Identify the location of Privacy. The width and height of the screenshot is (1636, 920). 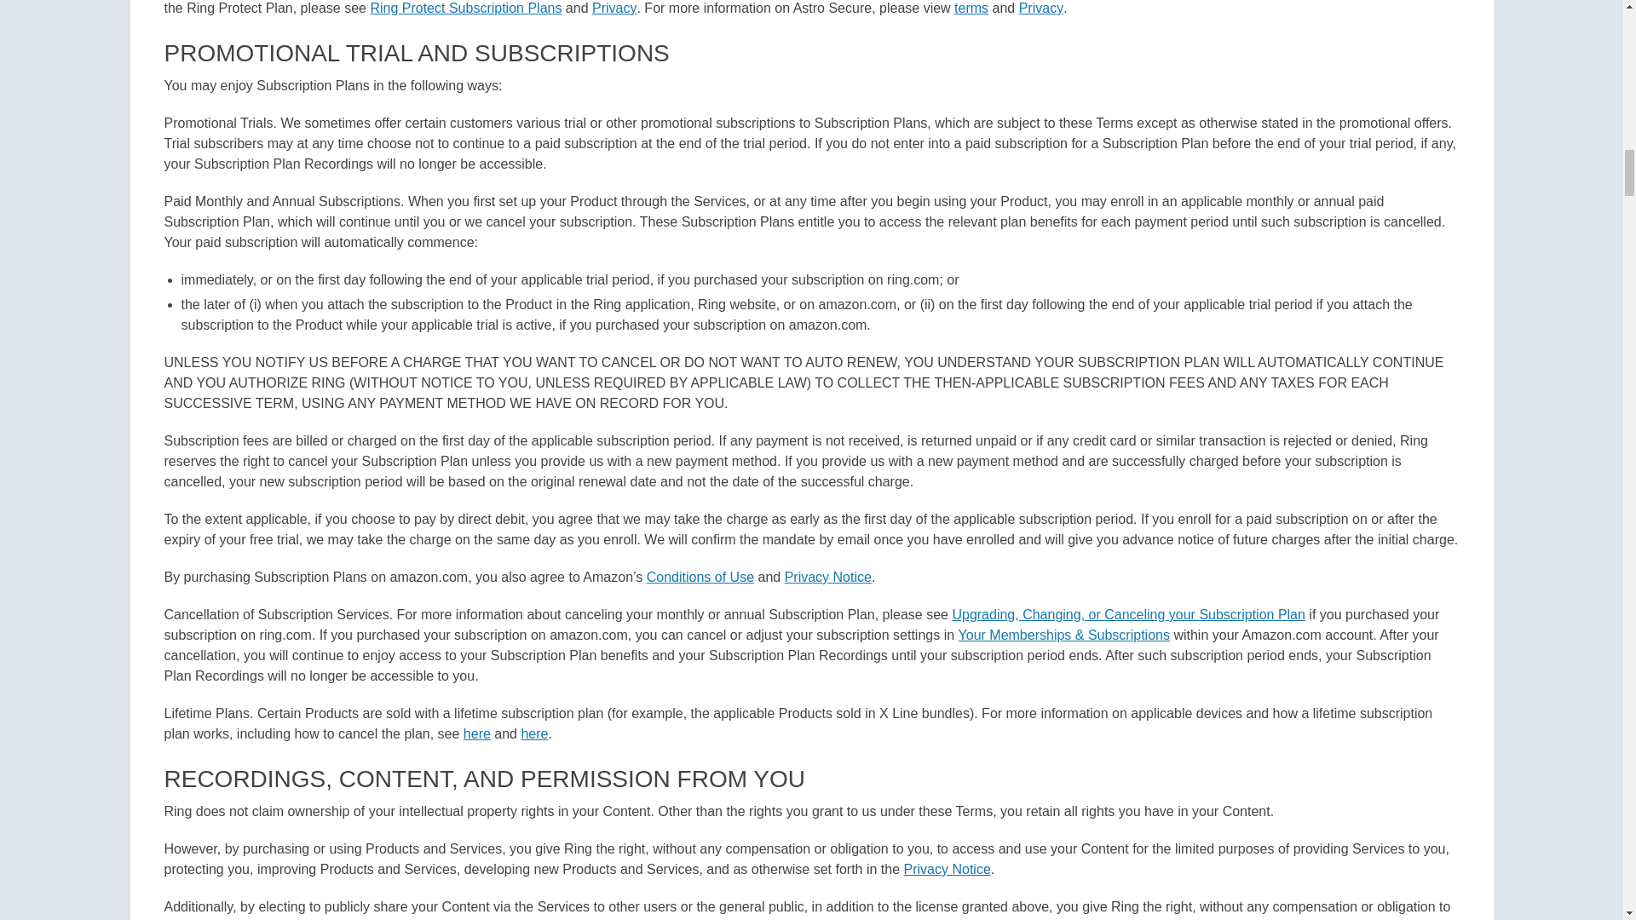
(613, 9).